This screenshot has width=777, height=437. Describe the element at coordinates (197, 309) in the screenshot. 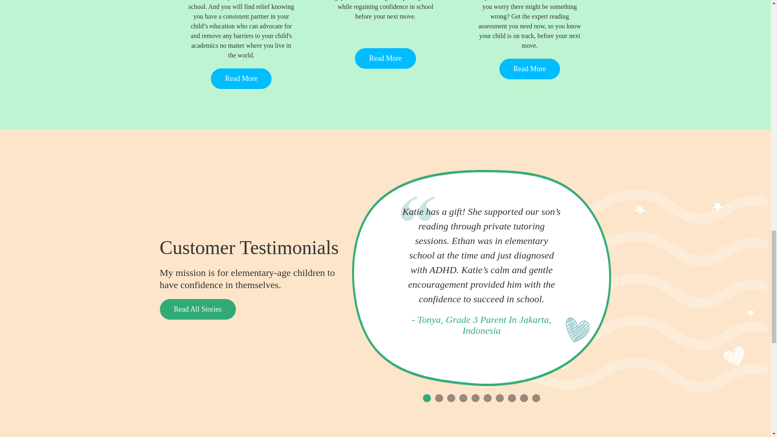

I see `Read All Stories` at that location.